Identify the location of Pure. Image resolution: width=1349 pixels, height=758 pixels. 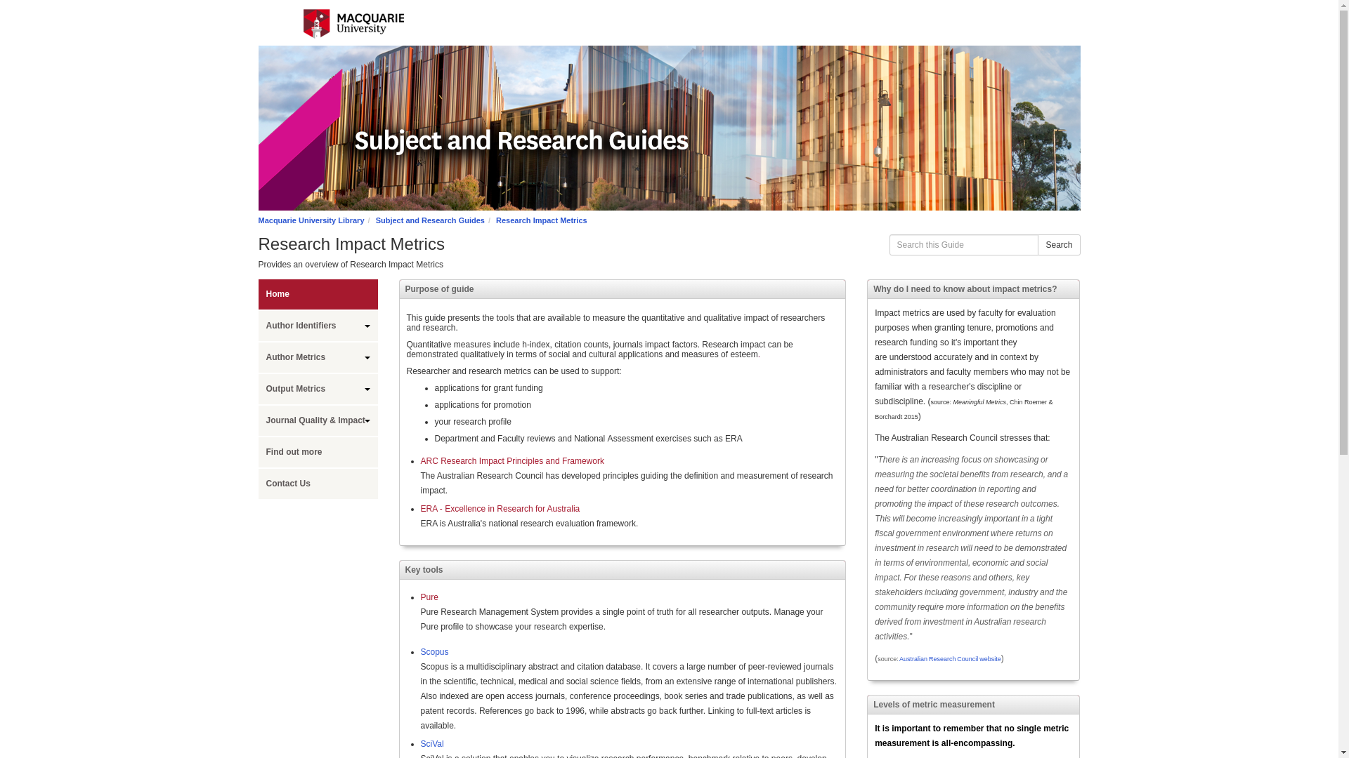
(429, 597).